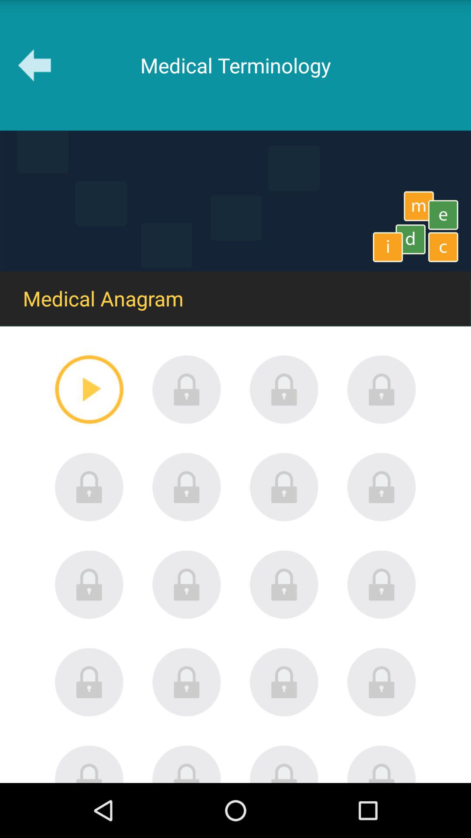  I want to click on lock, so click(284, 389).